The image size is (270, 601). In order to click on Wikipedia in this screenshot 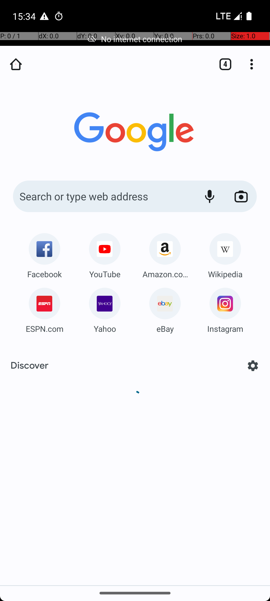, I will do `click(225, 274)`.